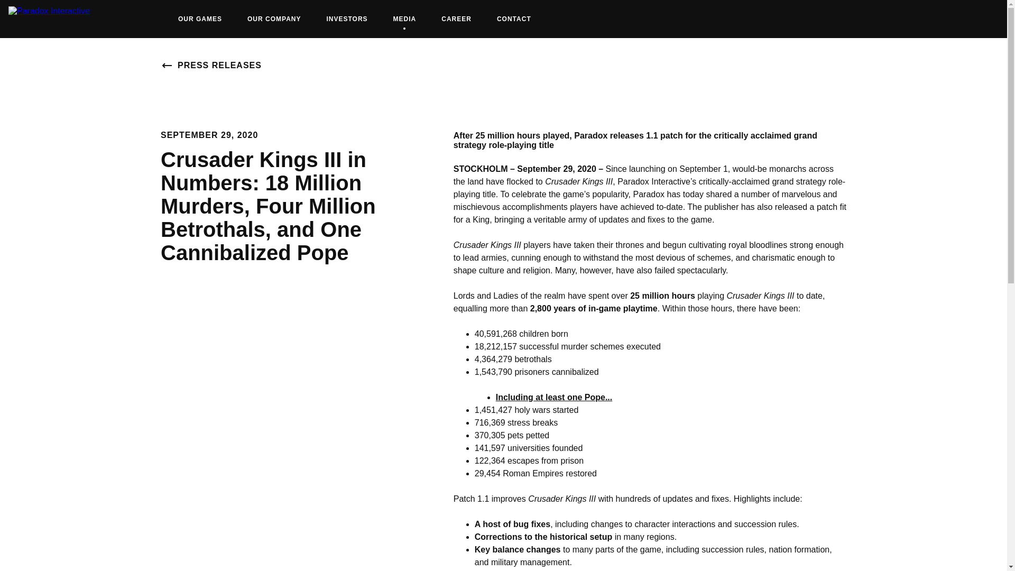 The height and width of the screenshot is (571, 1015). Describe the element at coordinates (200, 19) in the screenshot. I see `CONTACT` at that location.